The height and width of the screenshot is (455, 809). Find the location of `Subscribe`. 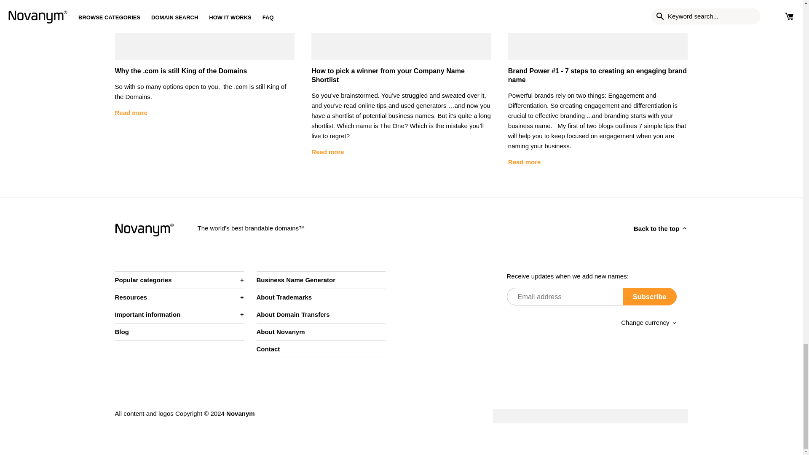

Subscribe is located at coordinates (650, 296).